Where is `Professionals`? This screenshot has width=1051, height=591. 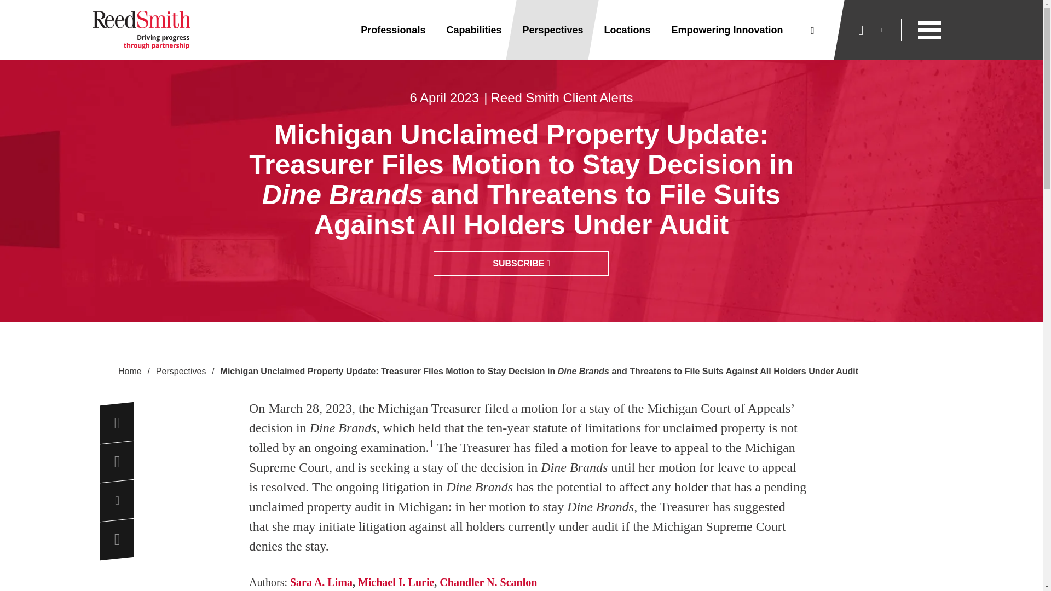
Professionals is located at coordinates (393, 30).